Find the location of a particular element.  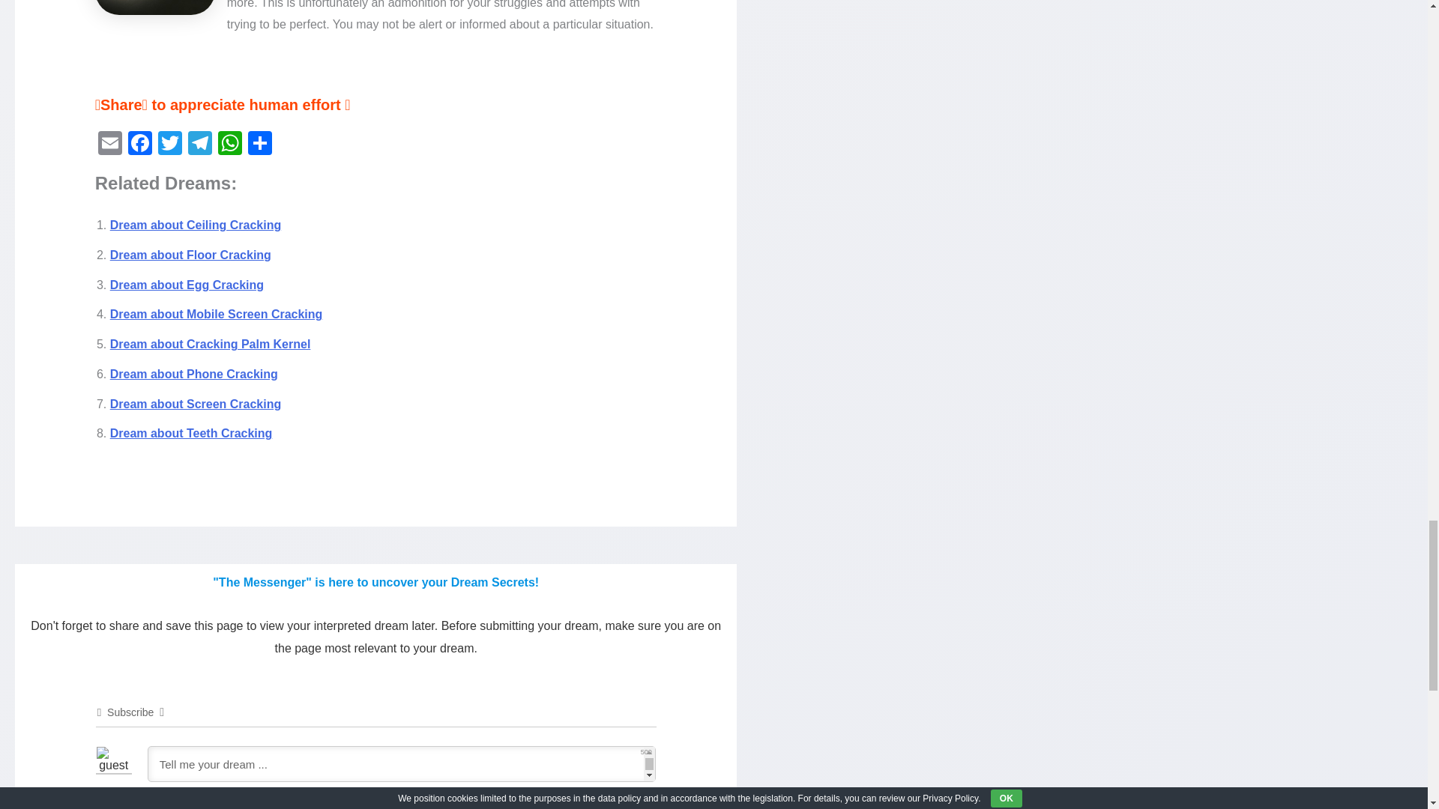

Dream about Screen Cracking is located at coordinates (196, 404).